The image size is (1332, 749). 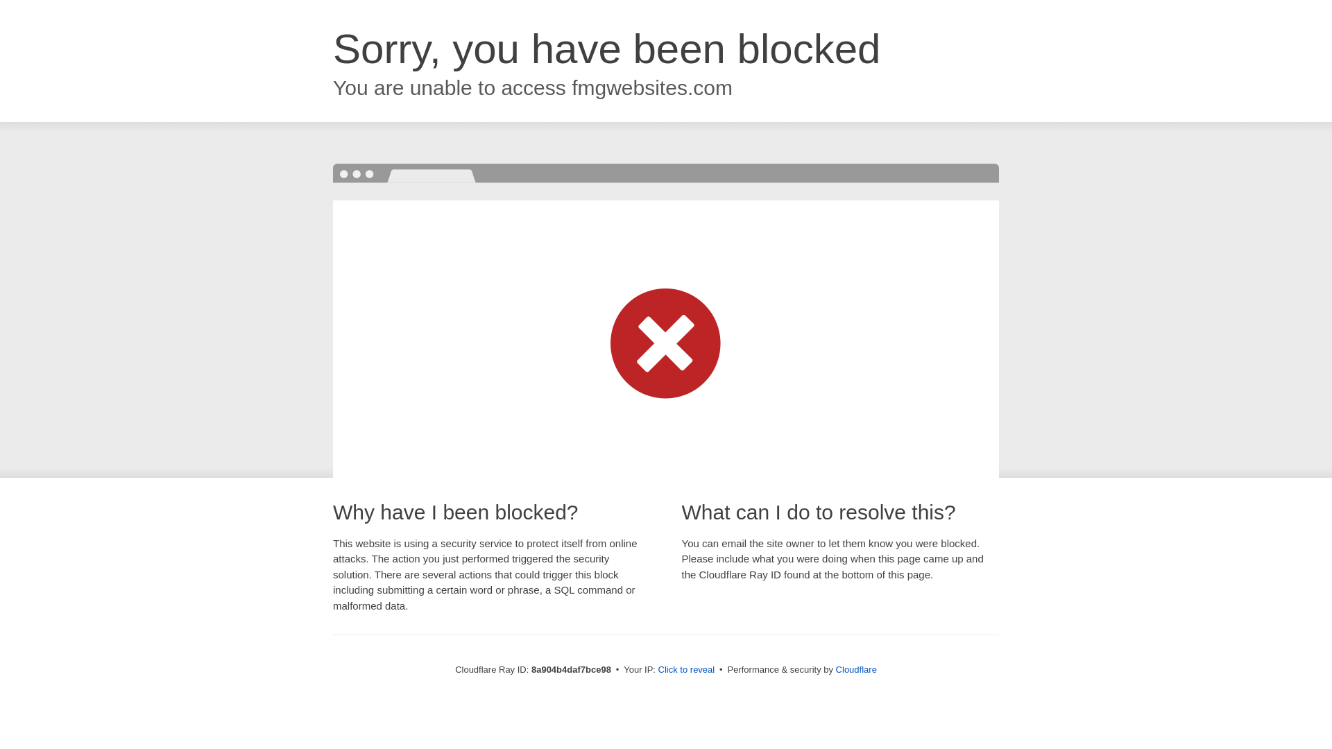 What do you see at coordinates (856, 669) in the screenshot?
I see `Cloudflare` at bounding box center [856, 669].